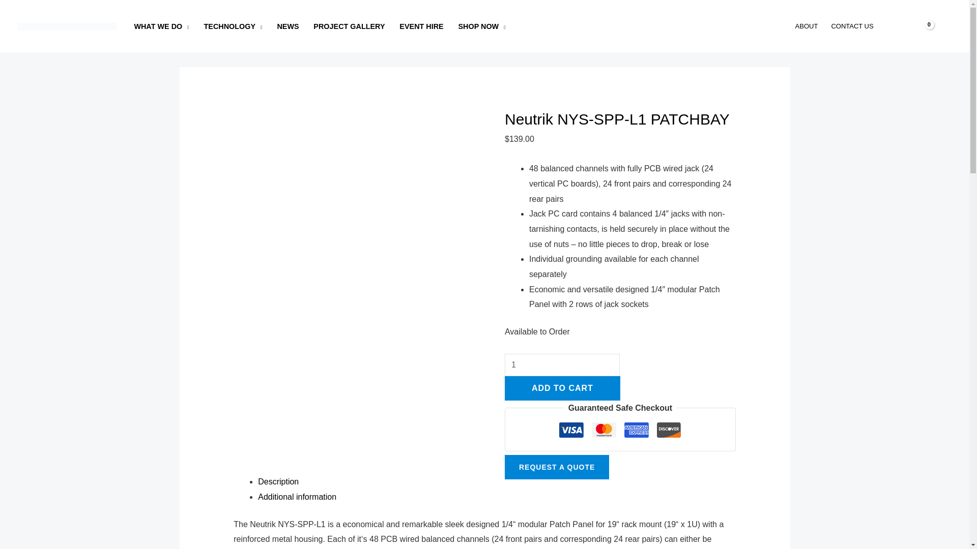 This screenshot has height=549, width=977. Describe the element at coordinates (806, 26) in the screenshot. I see `ABOUT` at that location.